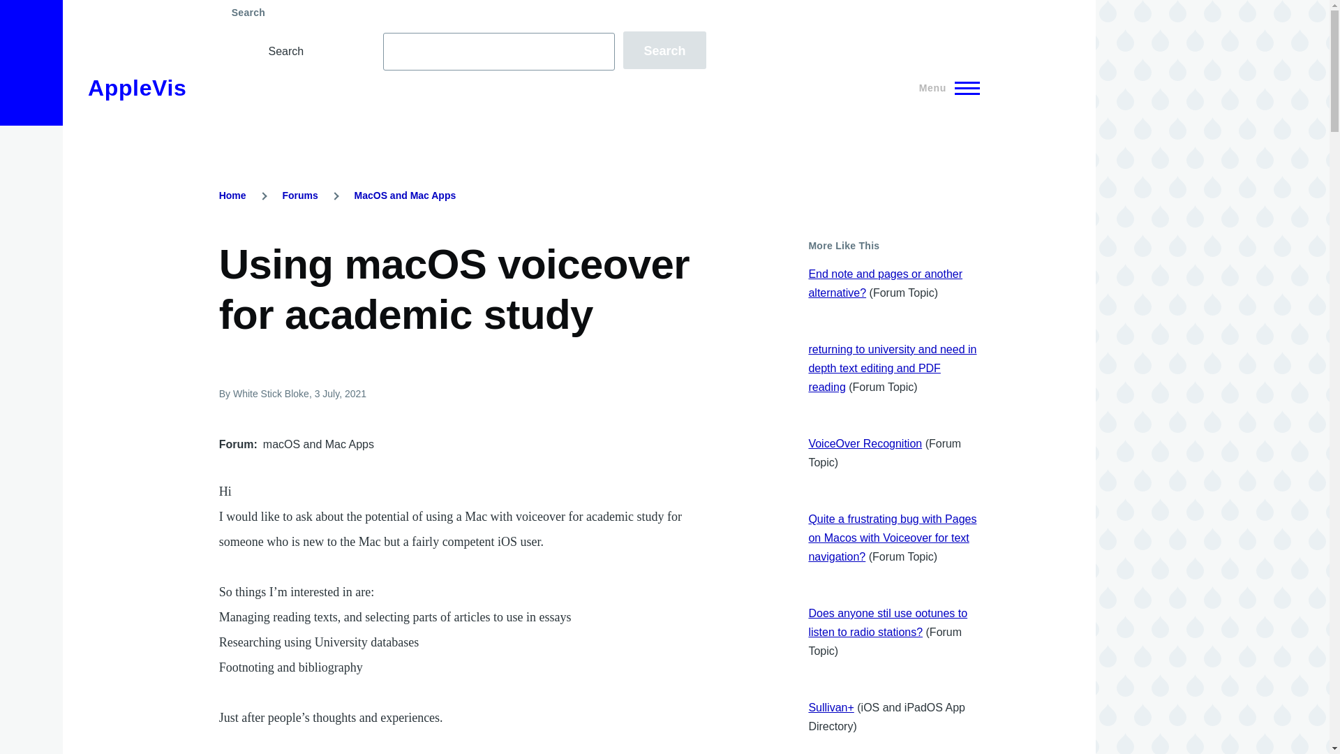 The width and height of the screenshot is (1340, 754). What do you see at coordinates (888, 623) in the screenshot?
I see `Does anyone stil use ootunes to listen to radio stations?` at bounding box center [888, 623].